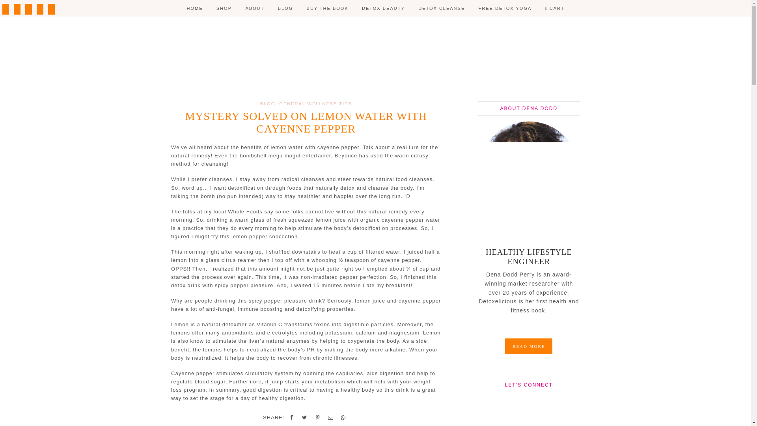 The image size is (757, 426). I want to click on BUY THE BOOK, so click(327, 8).